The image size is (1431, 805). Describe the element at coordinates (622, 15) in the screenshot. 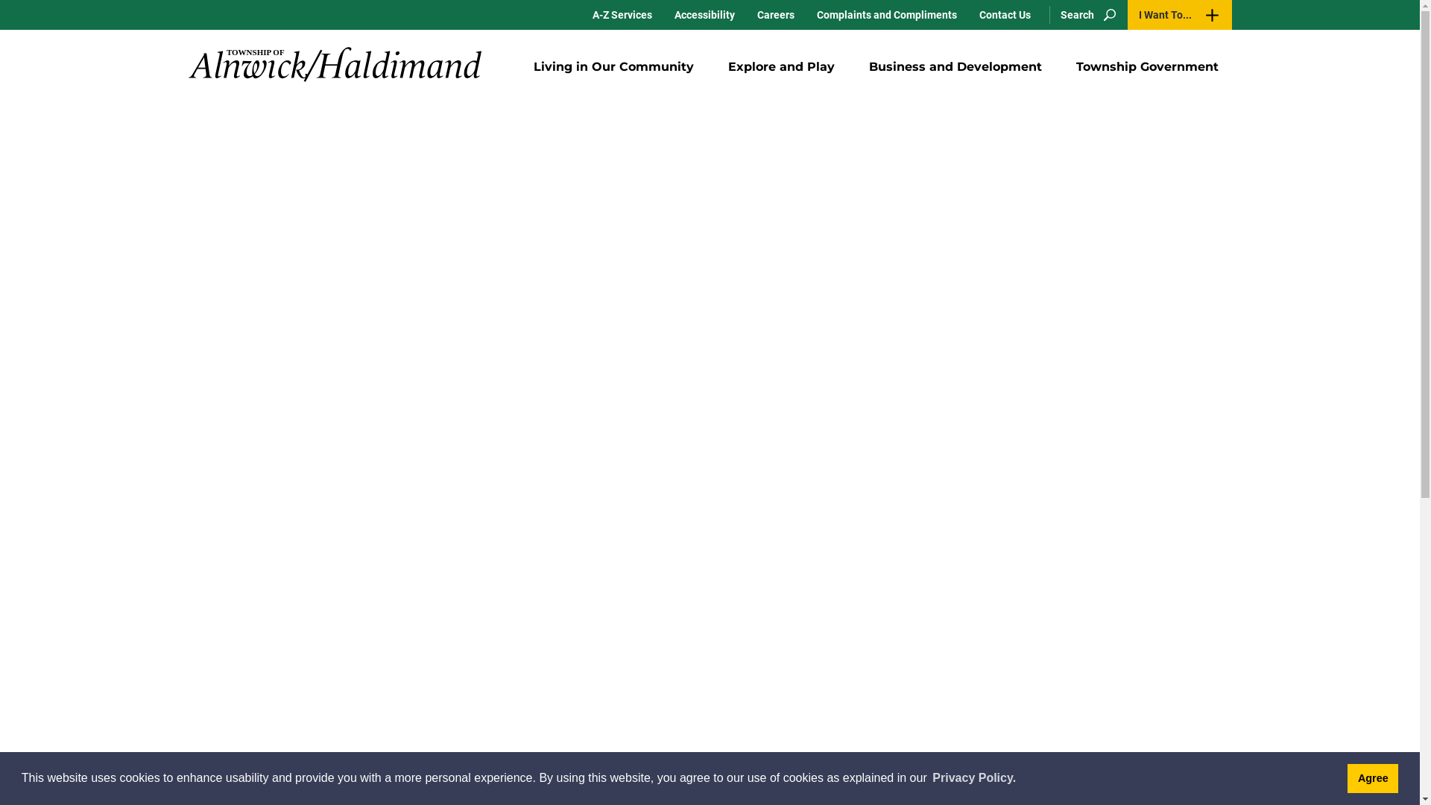

I see `A-Z Services` at that location.